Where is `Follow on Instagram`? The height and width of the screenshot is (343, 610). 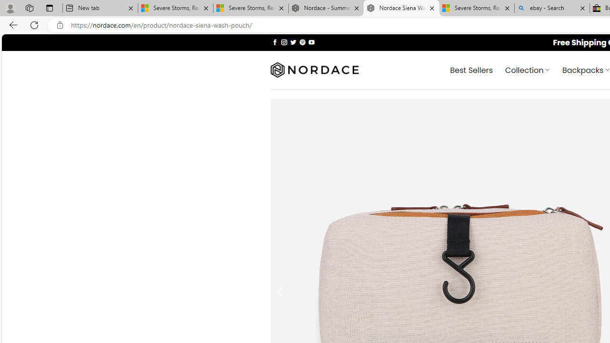 Follow on Instagram is located at coordinates (284, 42).